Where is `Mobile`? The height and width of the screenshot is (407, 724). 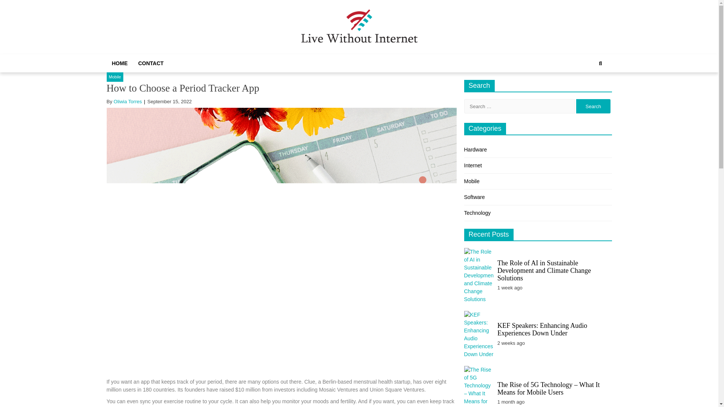 Mobile is located at coordinates (471, 181).